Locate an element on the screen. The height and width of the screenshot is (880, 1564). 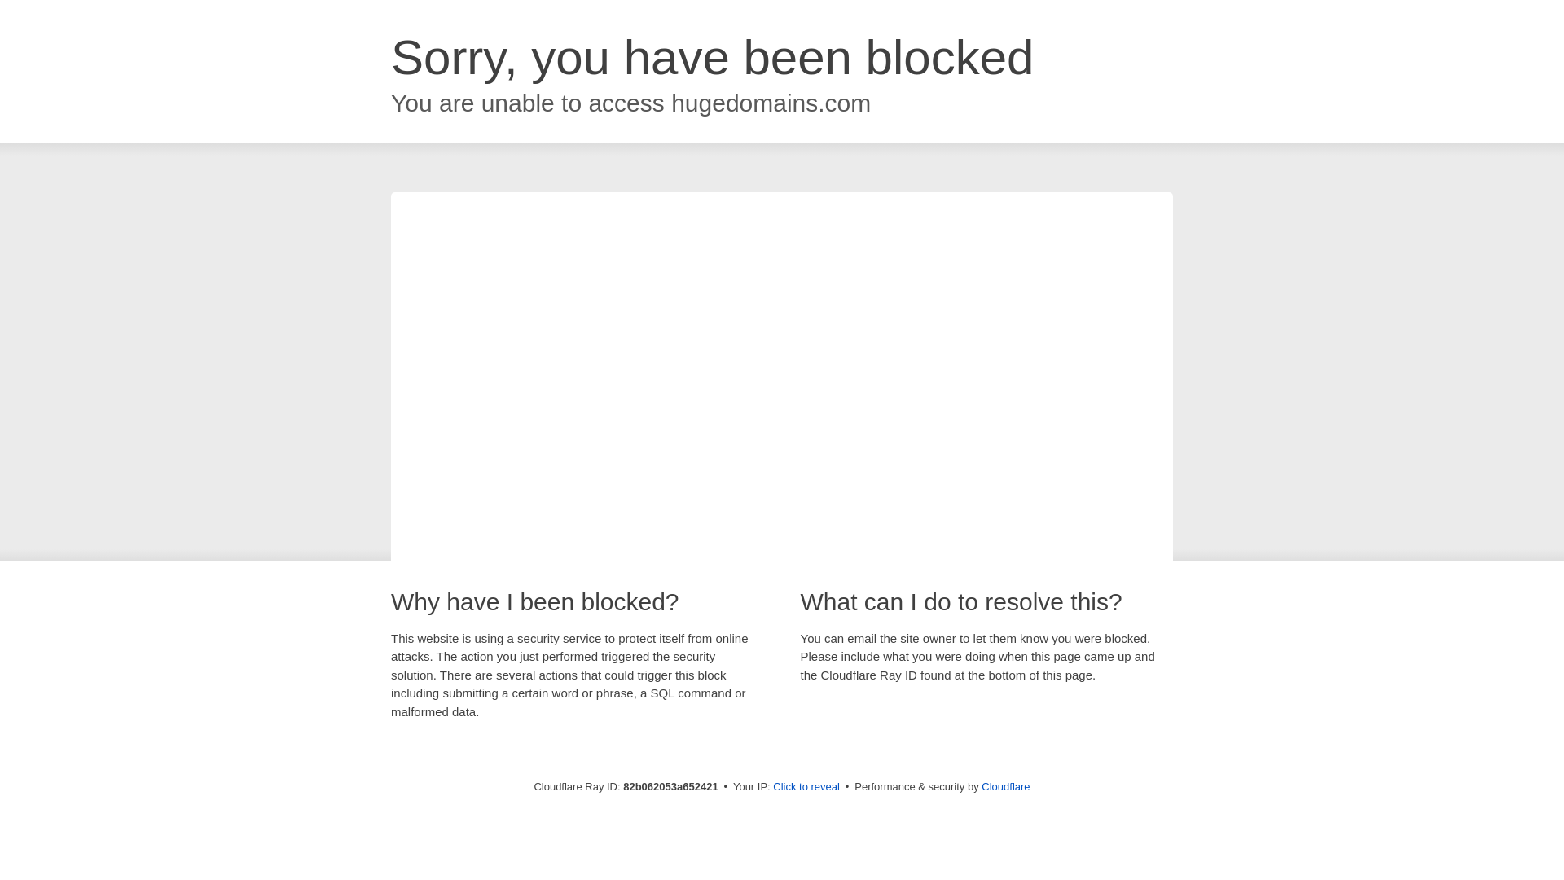
Click to reveal is located at coordinates (806, 787).